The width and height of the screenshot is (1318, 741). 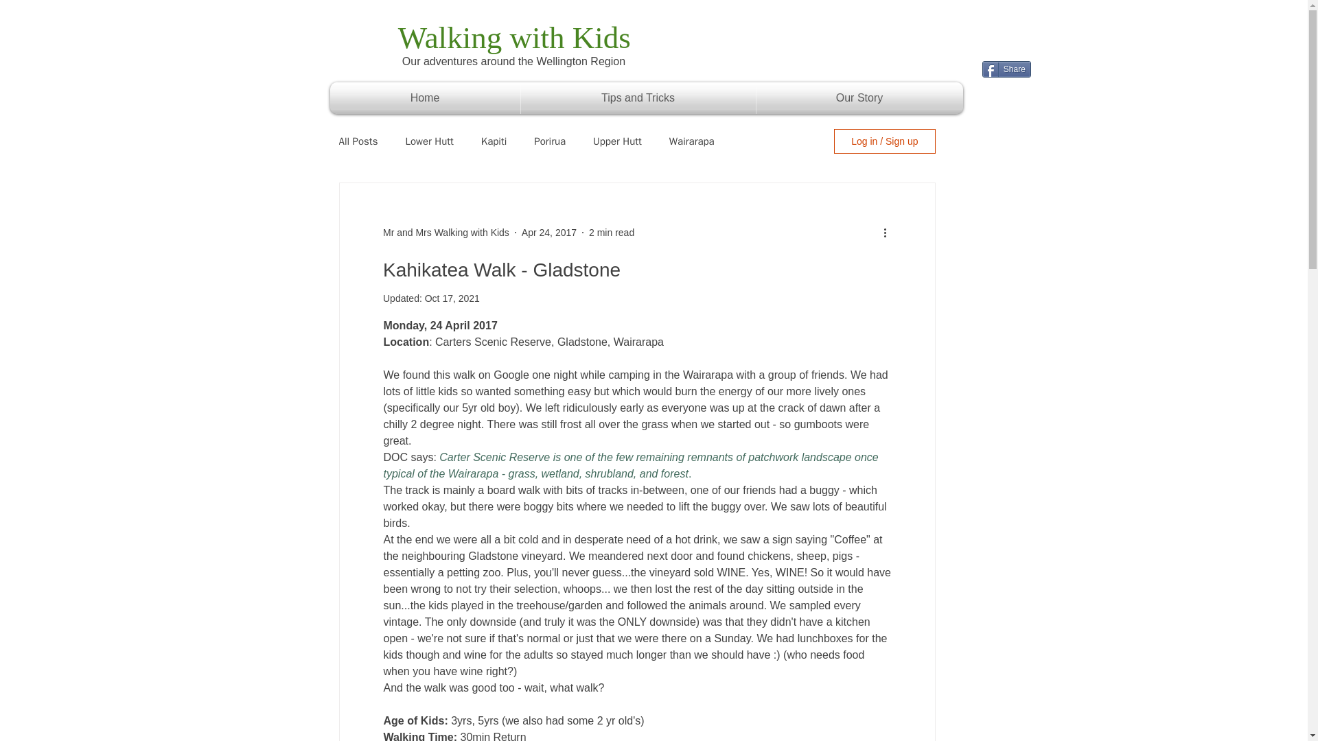 I want to click on Lower Hutt, so click(x=428, y=140).